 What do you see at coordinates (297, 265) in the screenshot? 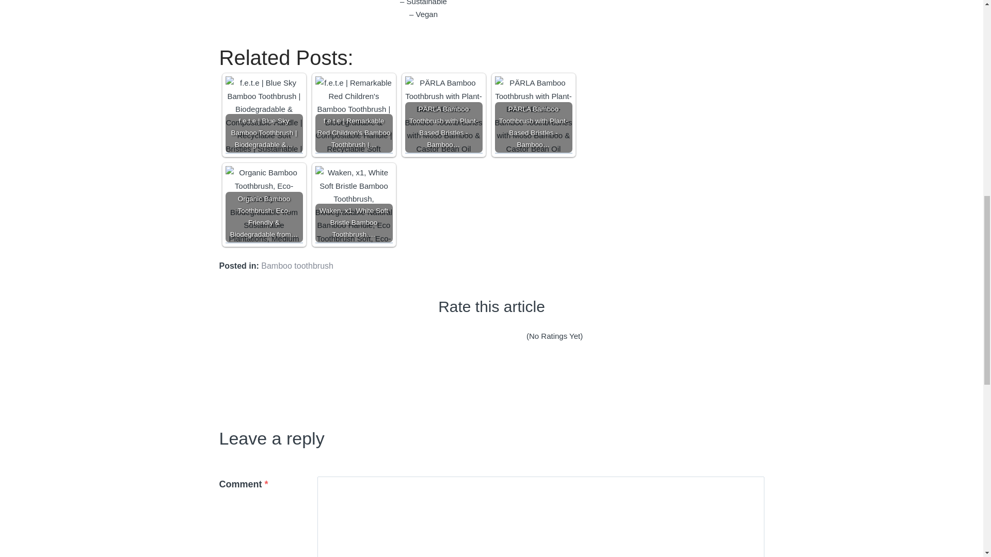
I see `Bamboo toothbrush` at bounding box center [297, 265].